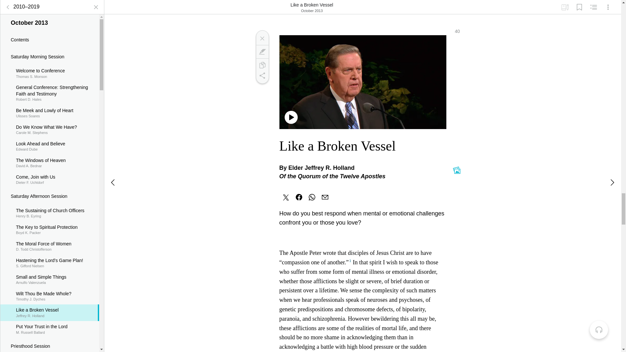  I want to click on Options, so click(565, 5).